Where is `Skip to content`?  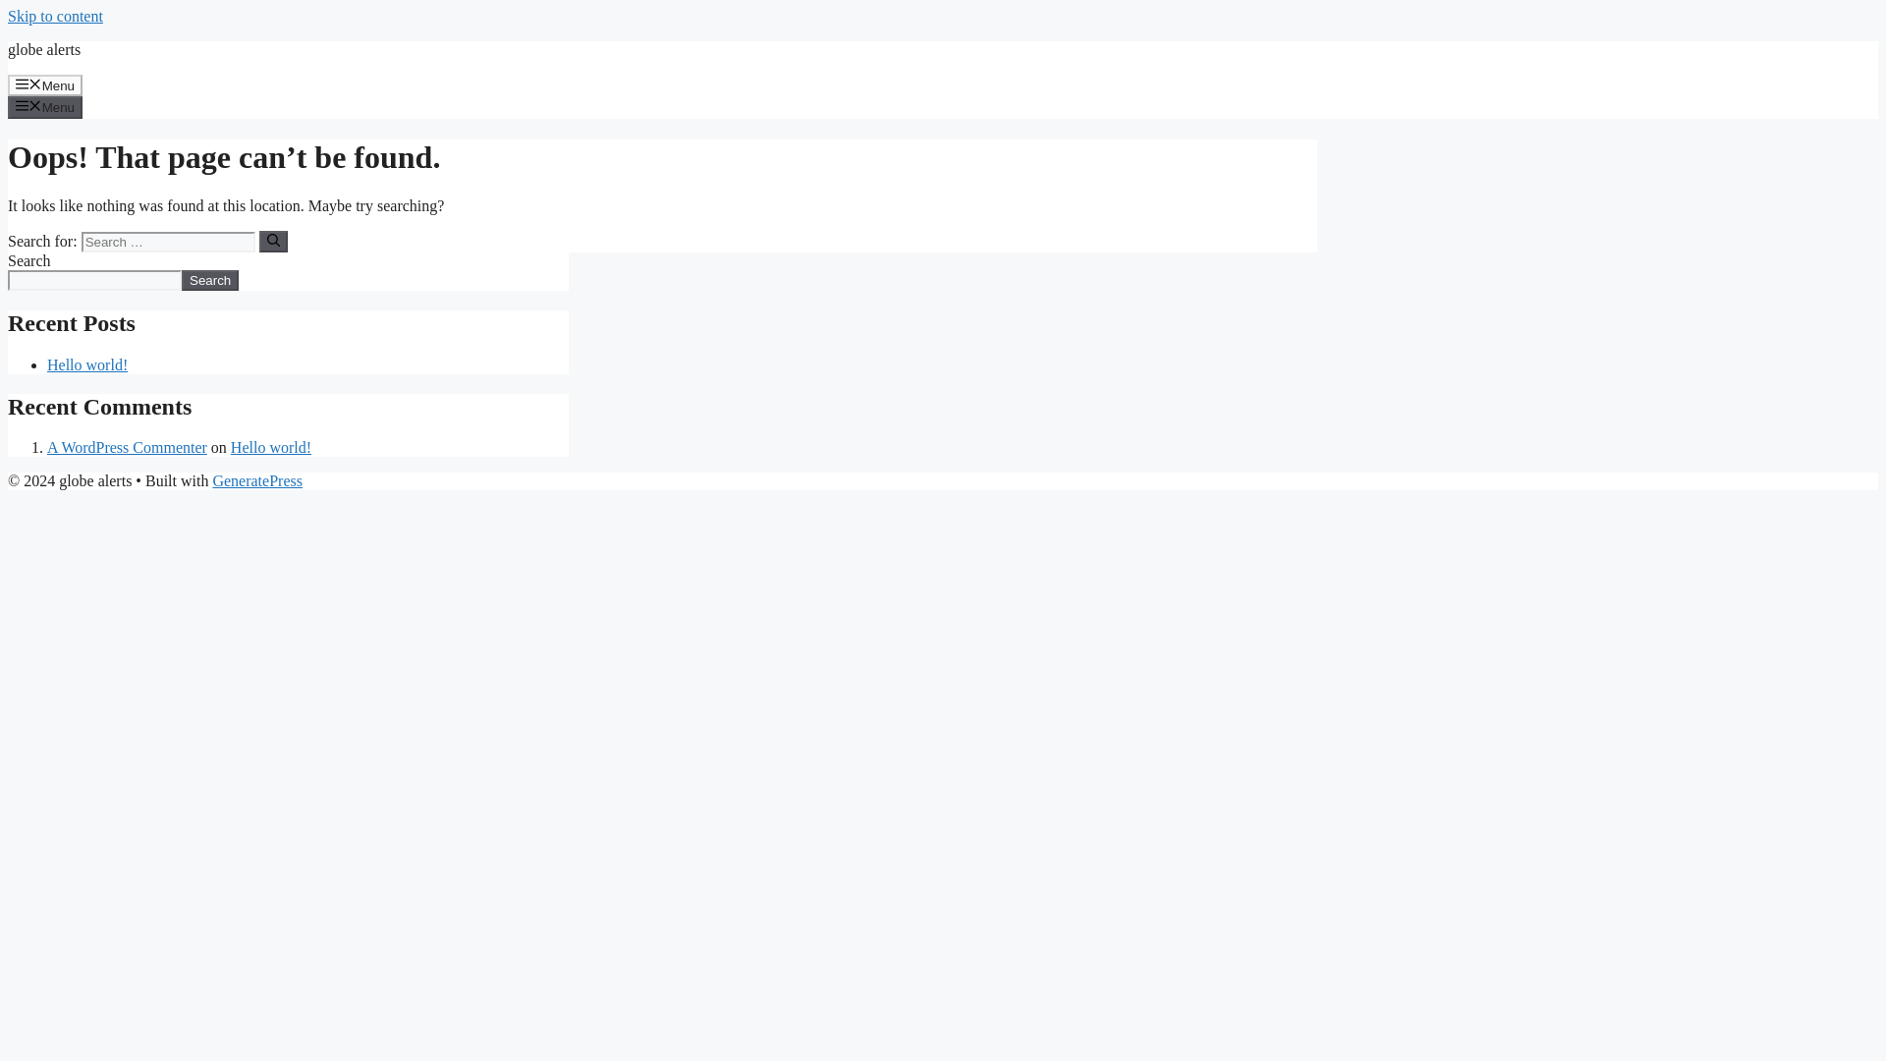 Skip to content is located at coordinates (55, 16).